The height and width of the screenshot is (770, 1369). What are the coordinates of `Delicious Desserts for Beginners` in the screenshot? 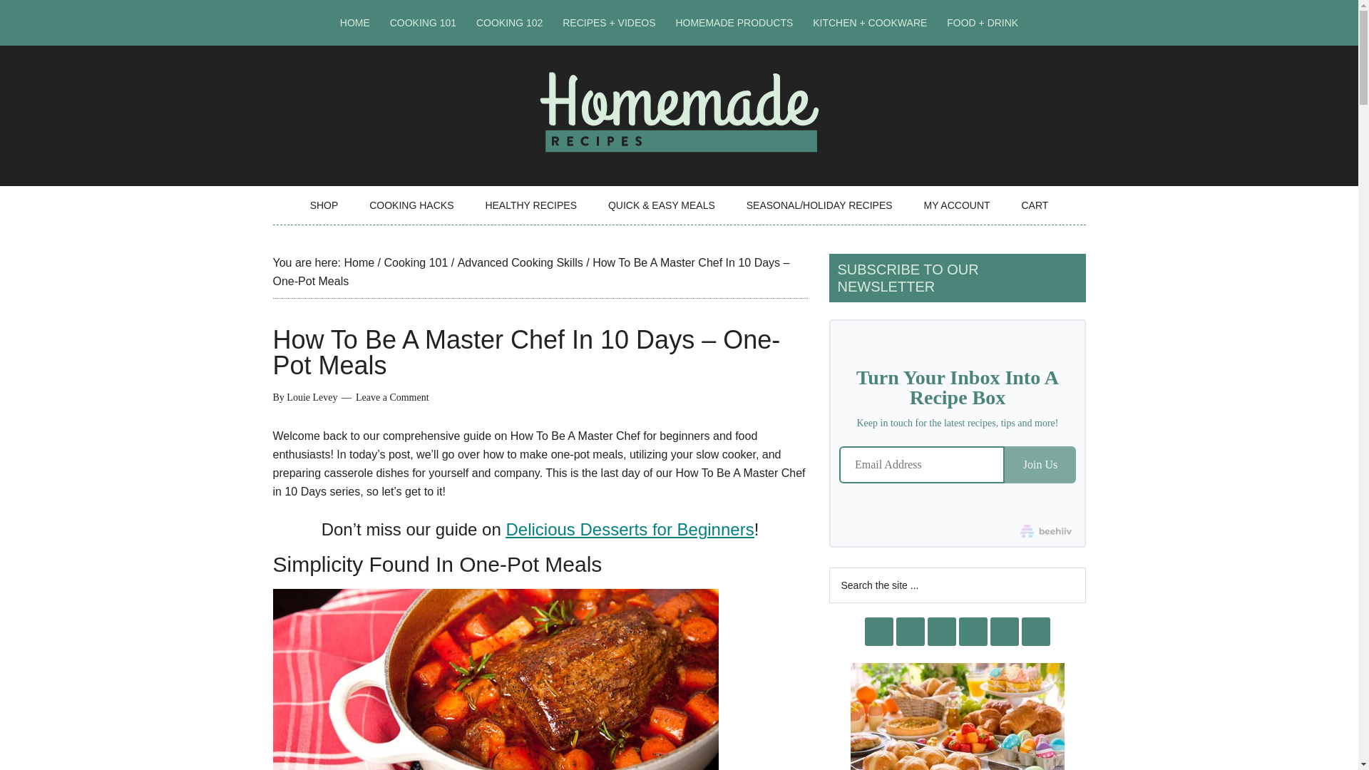 It's located at (629, 529).